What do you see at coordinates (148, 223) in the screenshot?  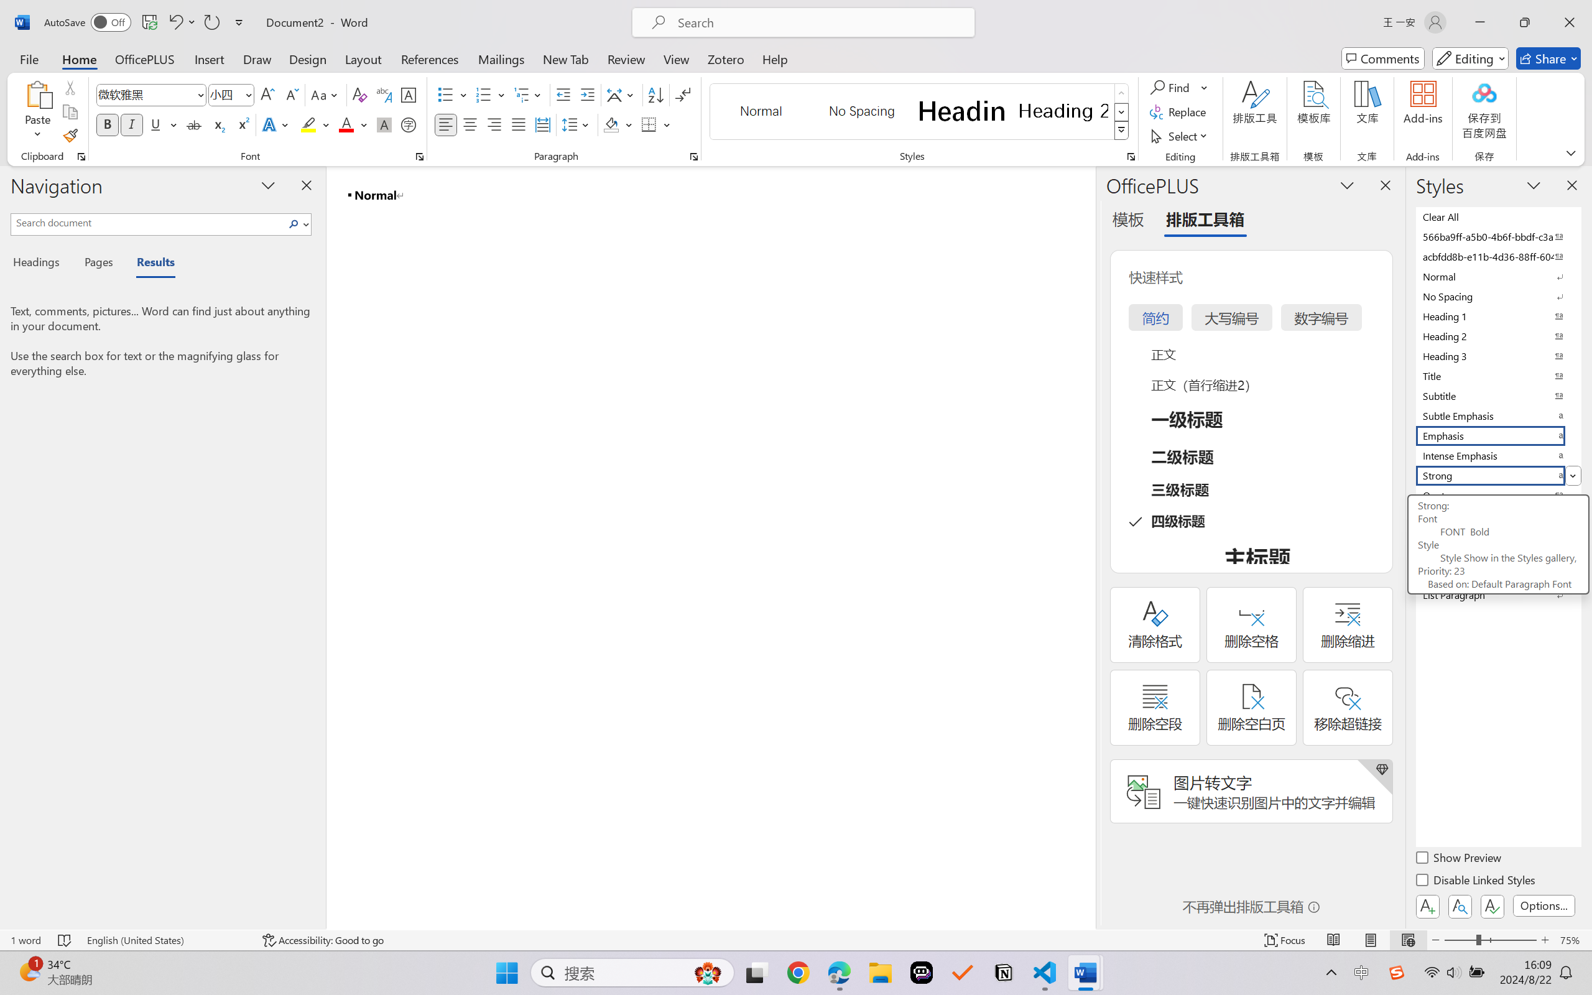 I see `Search document` at bounding box center [148, 223].